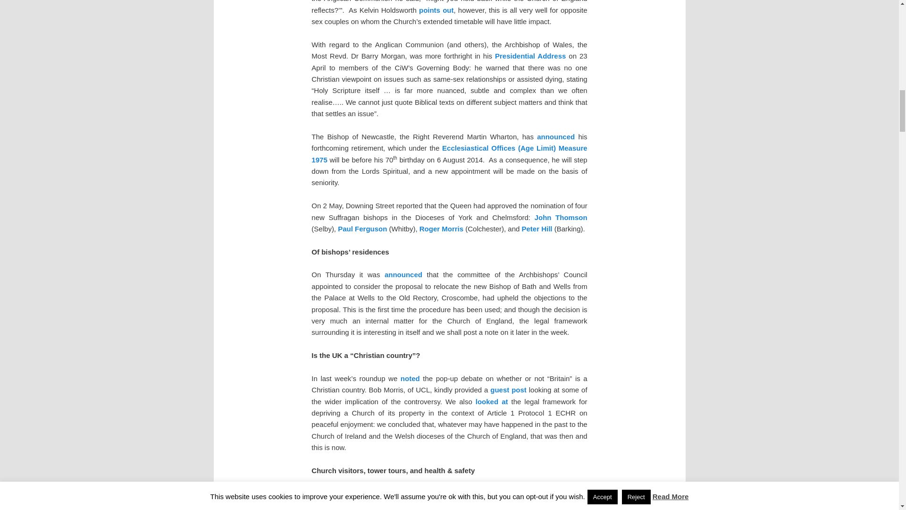 This screenshot has width=906, height=510. I want to click on Presidential Address, so click(530, 56).